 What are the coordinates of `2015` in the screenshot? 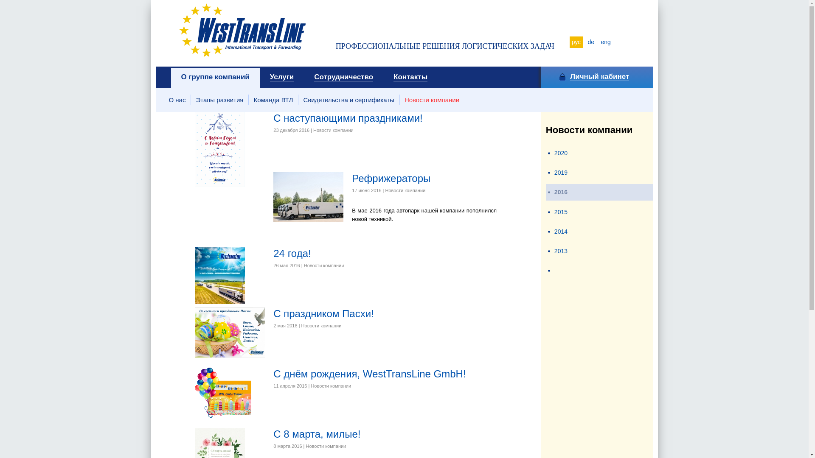 It's located at (561, 212).